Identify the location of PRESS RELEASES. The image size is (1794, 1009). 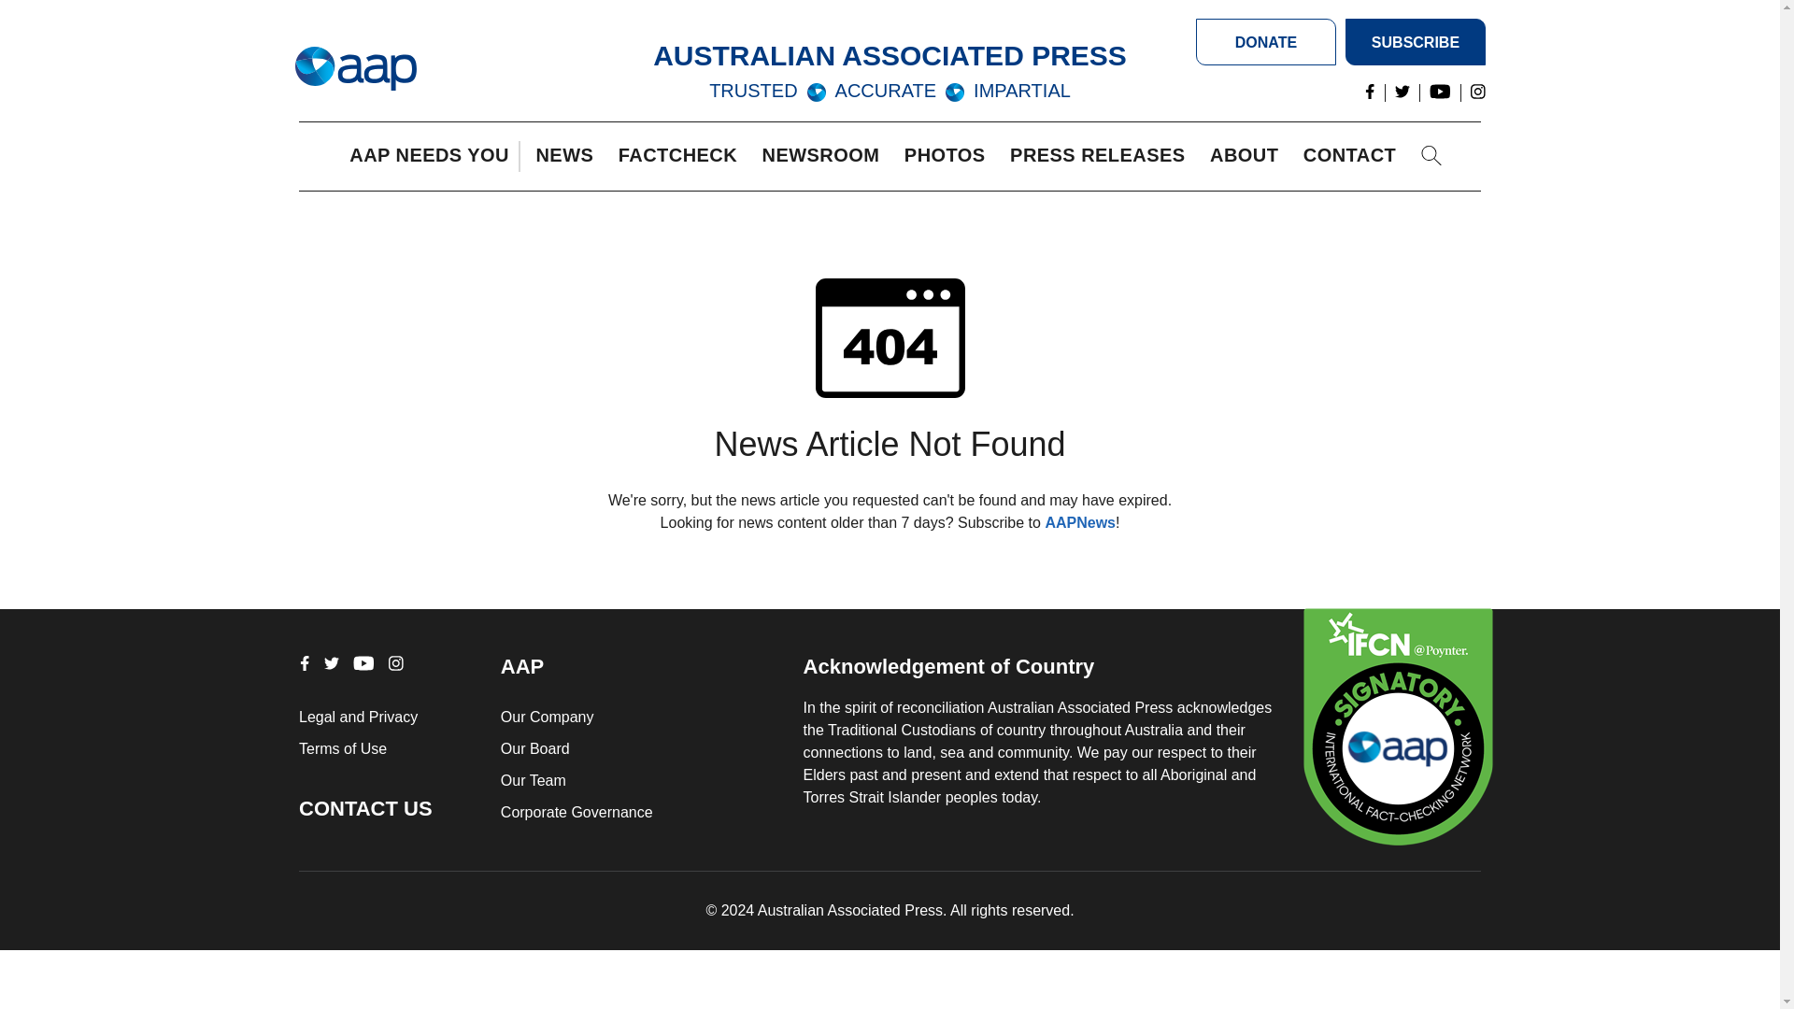
(1102, 156).